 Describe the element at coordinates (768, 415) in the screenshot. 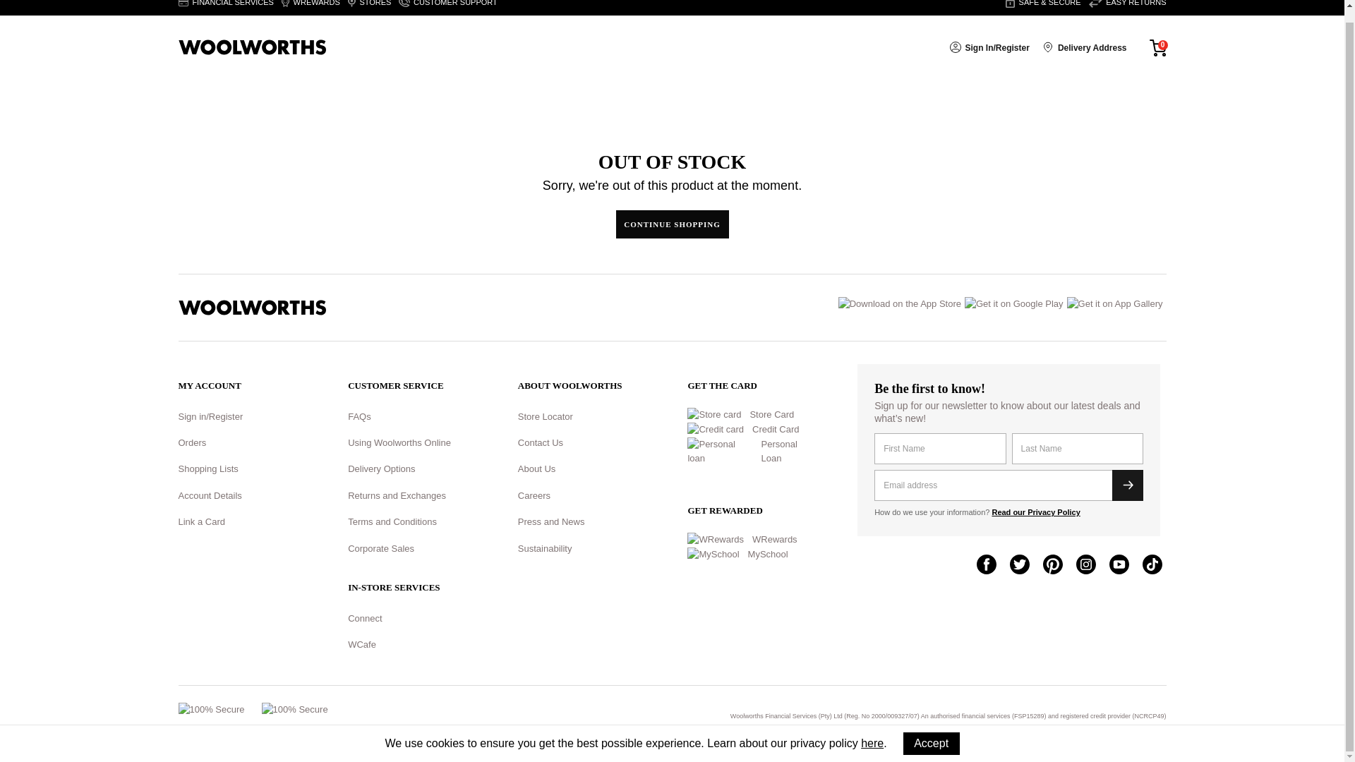

I see `Store Card` at that location.